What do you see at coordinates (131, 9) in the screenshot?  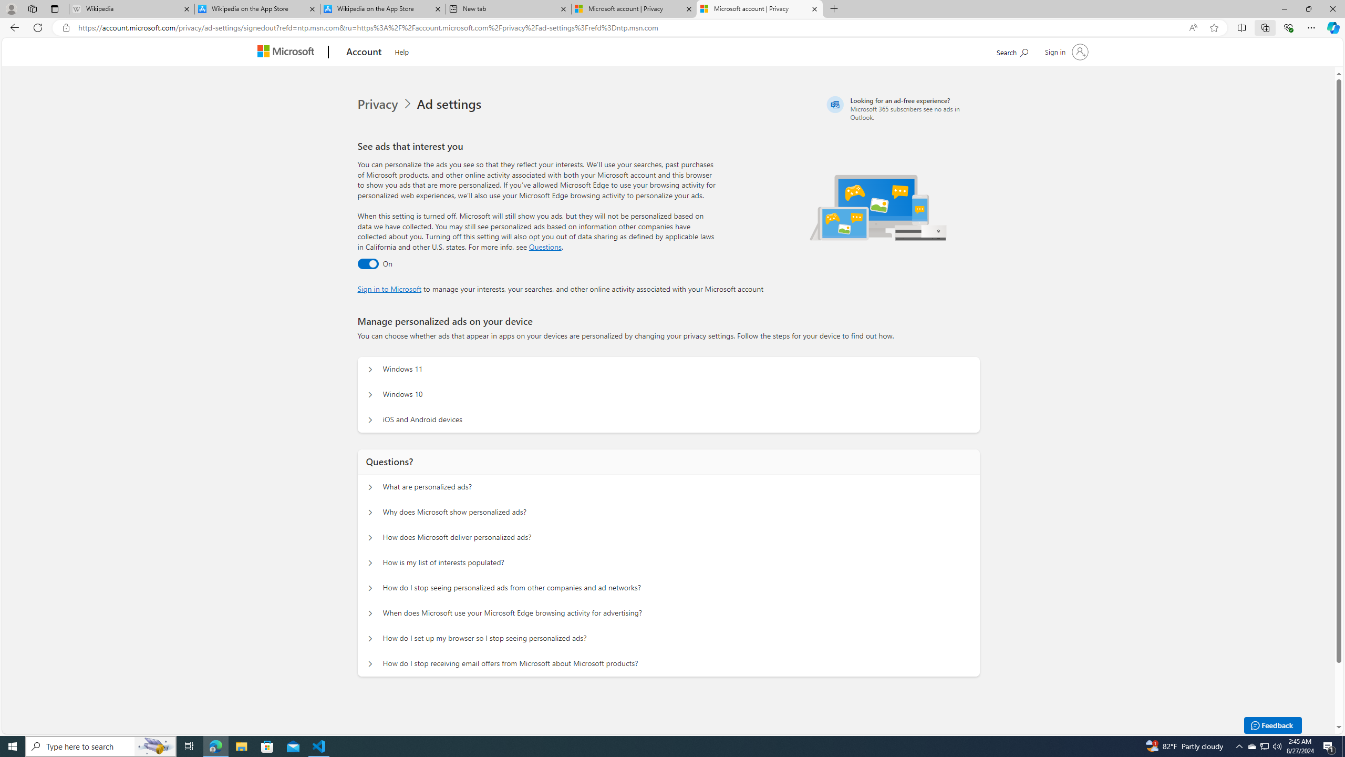 I see `Wikipedia - Sleeping` at bounding box center [131, 9].